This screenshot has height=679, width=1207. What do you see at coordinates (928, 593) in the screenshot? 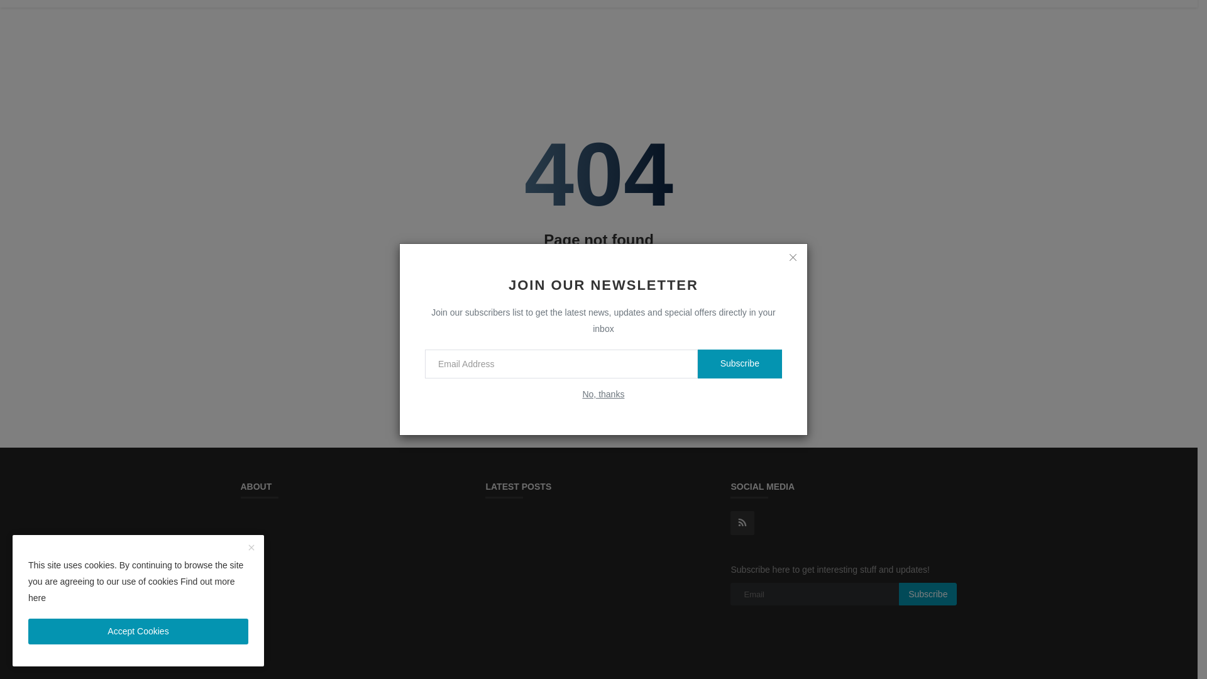
I see `Subscribe` at bounding box center [928, 593].